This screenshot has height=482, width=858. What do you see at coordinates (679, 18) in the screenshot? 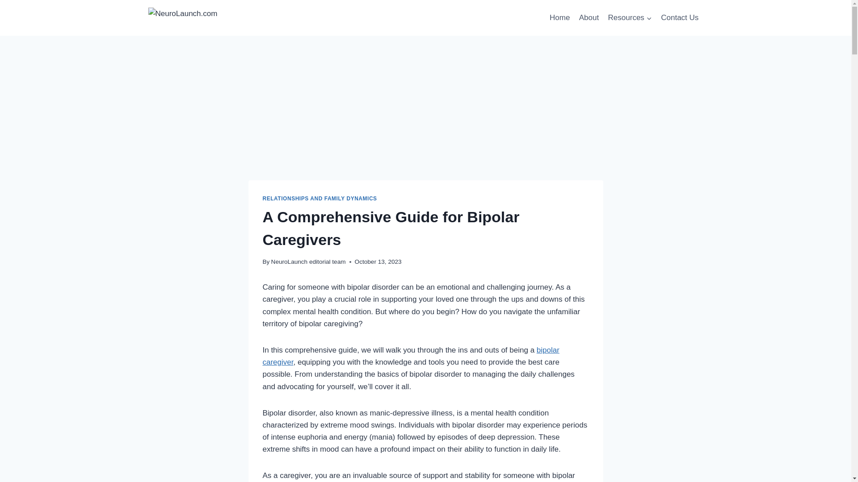
I see `Contact Us` at bounding box center [679, 18].